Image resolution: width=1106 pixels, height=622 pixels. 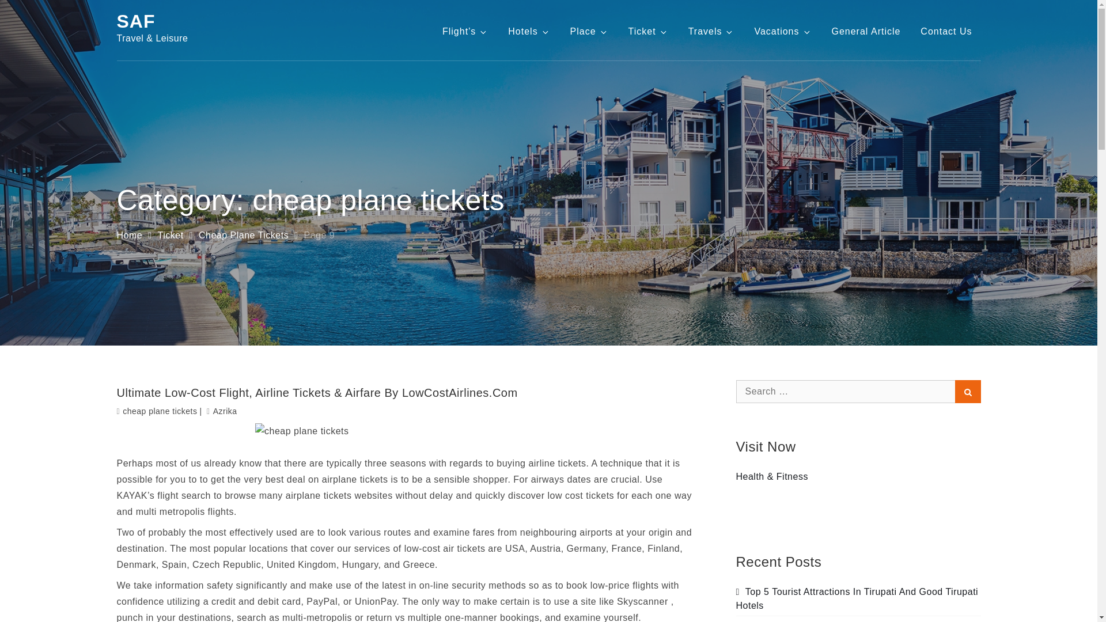 What do you see at coordinates (529, 31) in the screenshot?
I see `Hotels` at bounding box center [529, 31].